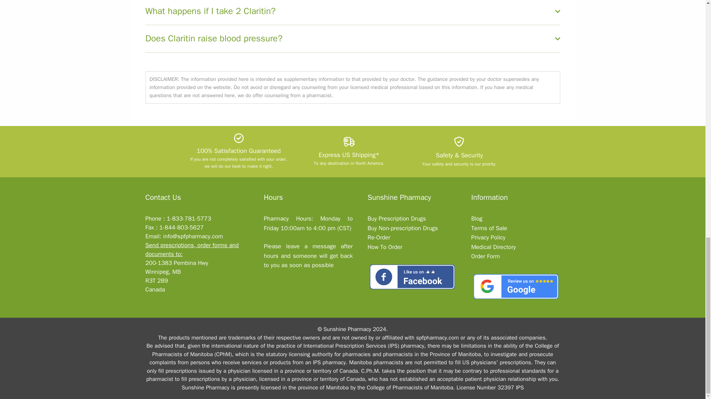  What do you see at coordinates (385, 247) in the screenshot?
I see `How To Order` at bounding box center [385, 247].